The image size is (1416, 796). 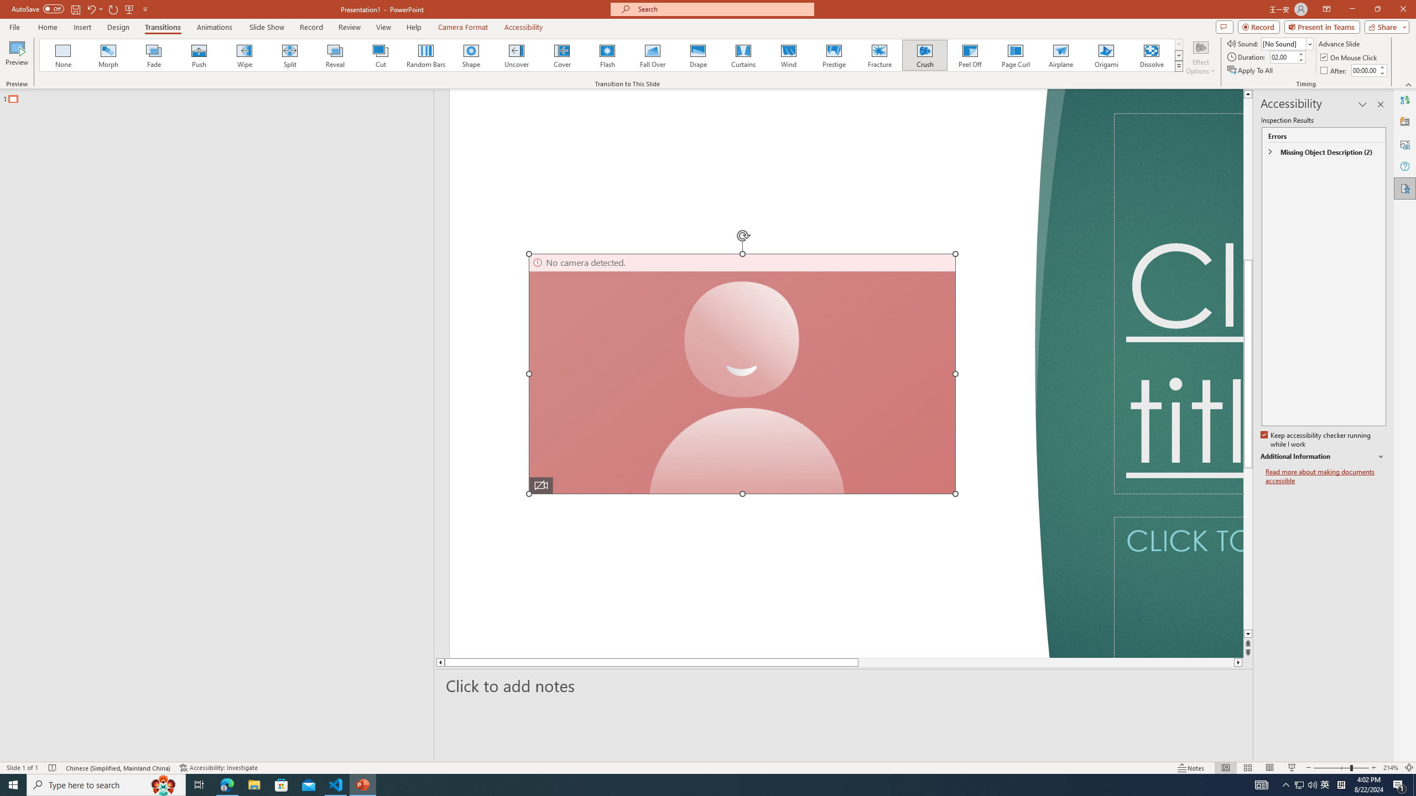 What do you see at coordinates (1251, 71) in the screenshot?
I see `Apply To All` at bounding box center [1251, 71].